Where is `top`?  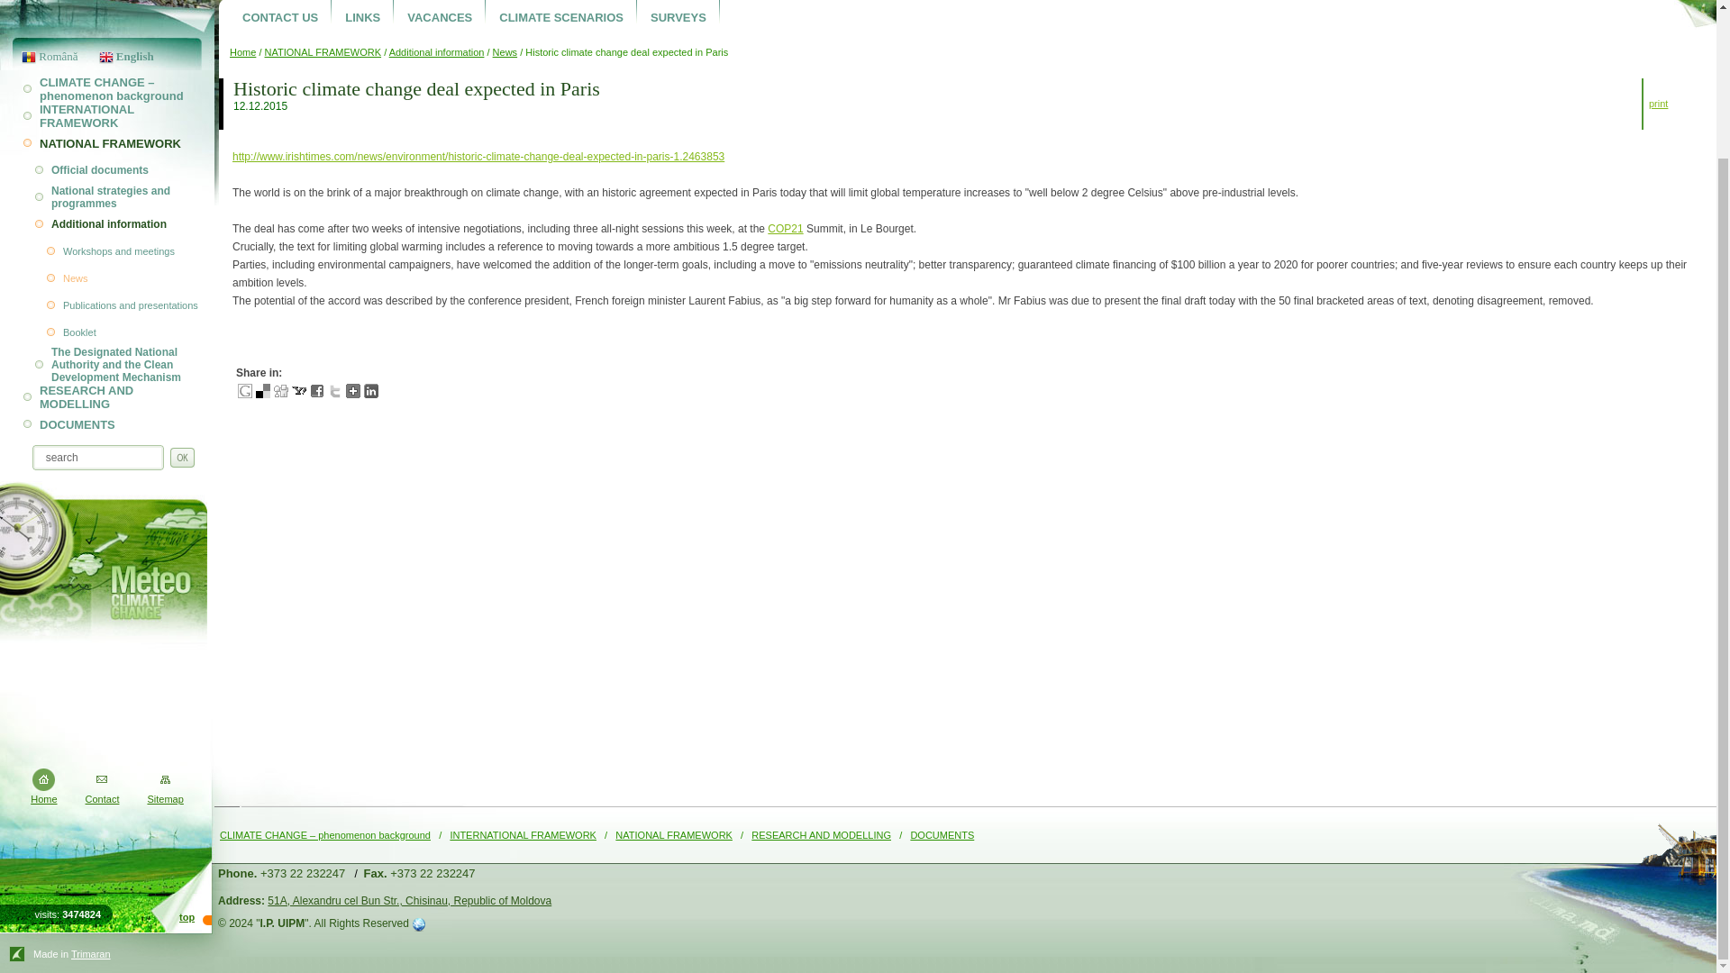 top is located at coordinates (187, 916).